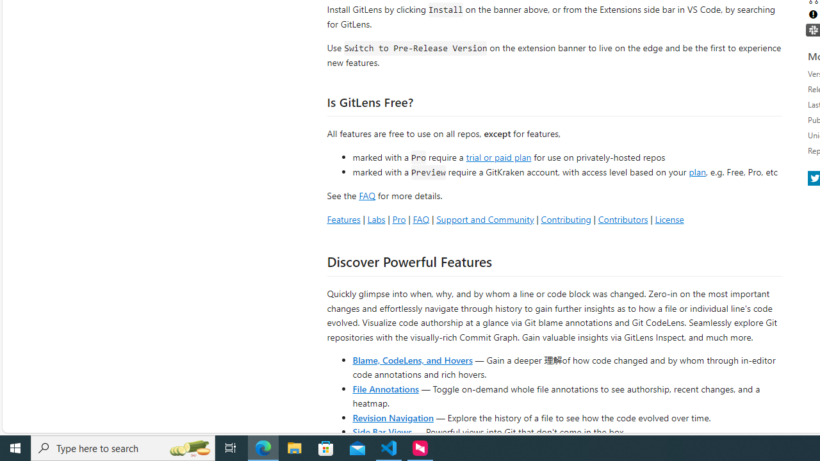  Describe the element at coordinates (697, 172) in the screenshot. I see `plan` at that location.